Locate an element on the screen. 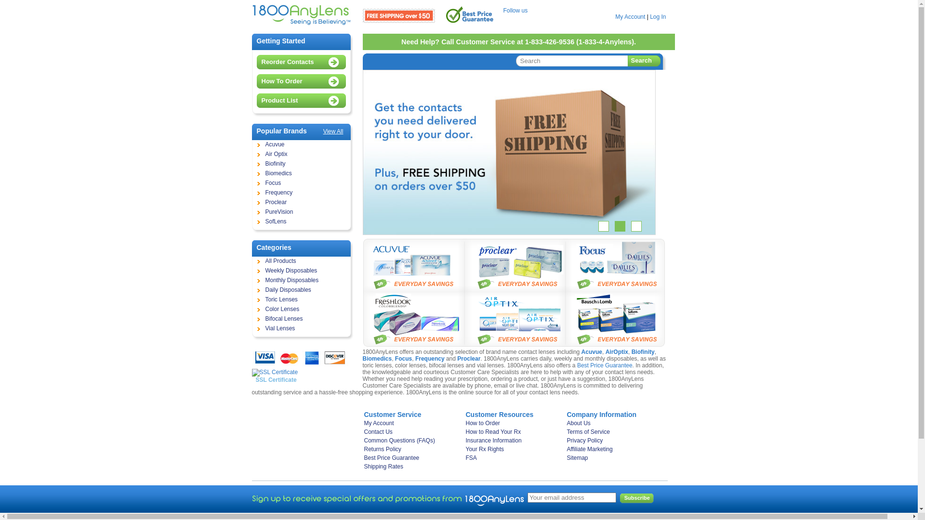 Image resolution: width=925 pixels, height=520 pixels. Air Optix is located at coordinates (302, 155).